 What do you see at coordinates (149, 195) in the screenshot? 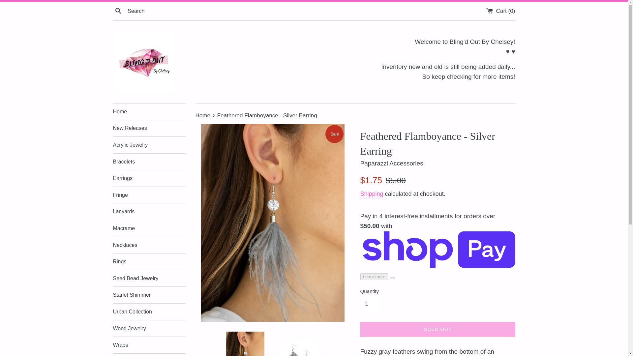
I see `Fringe` at bounding box center [149, 195].